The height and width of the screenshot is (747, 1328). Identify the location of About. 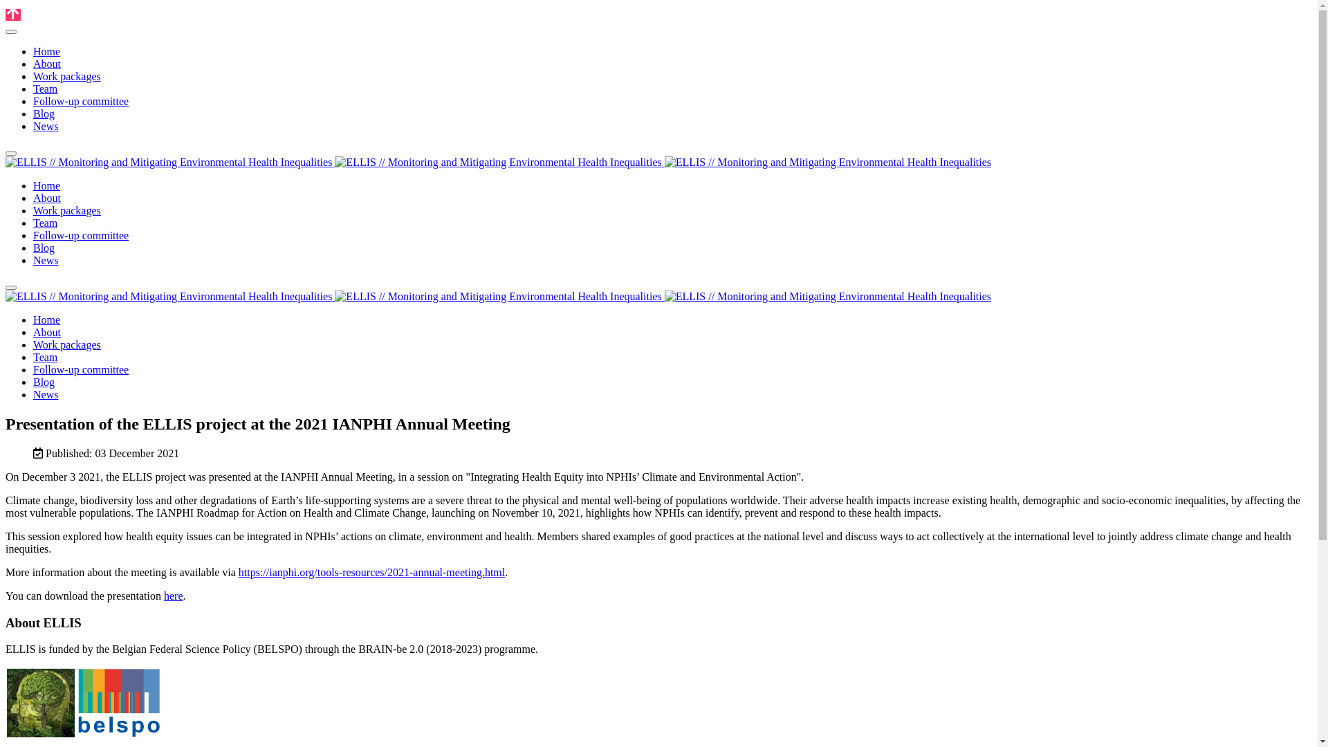
(47, 332).